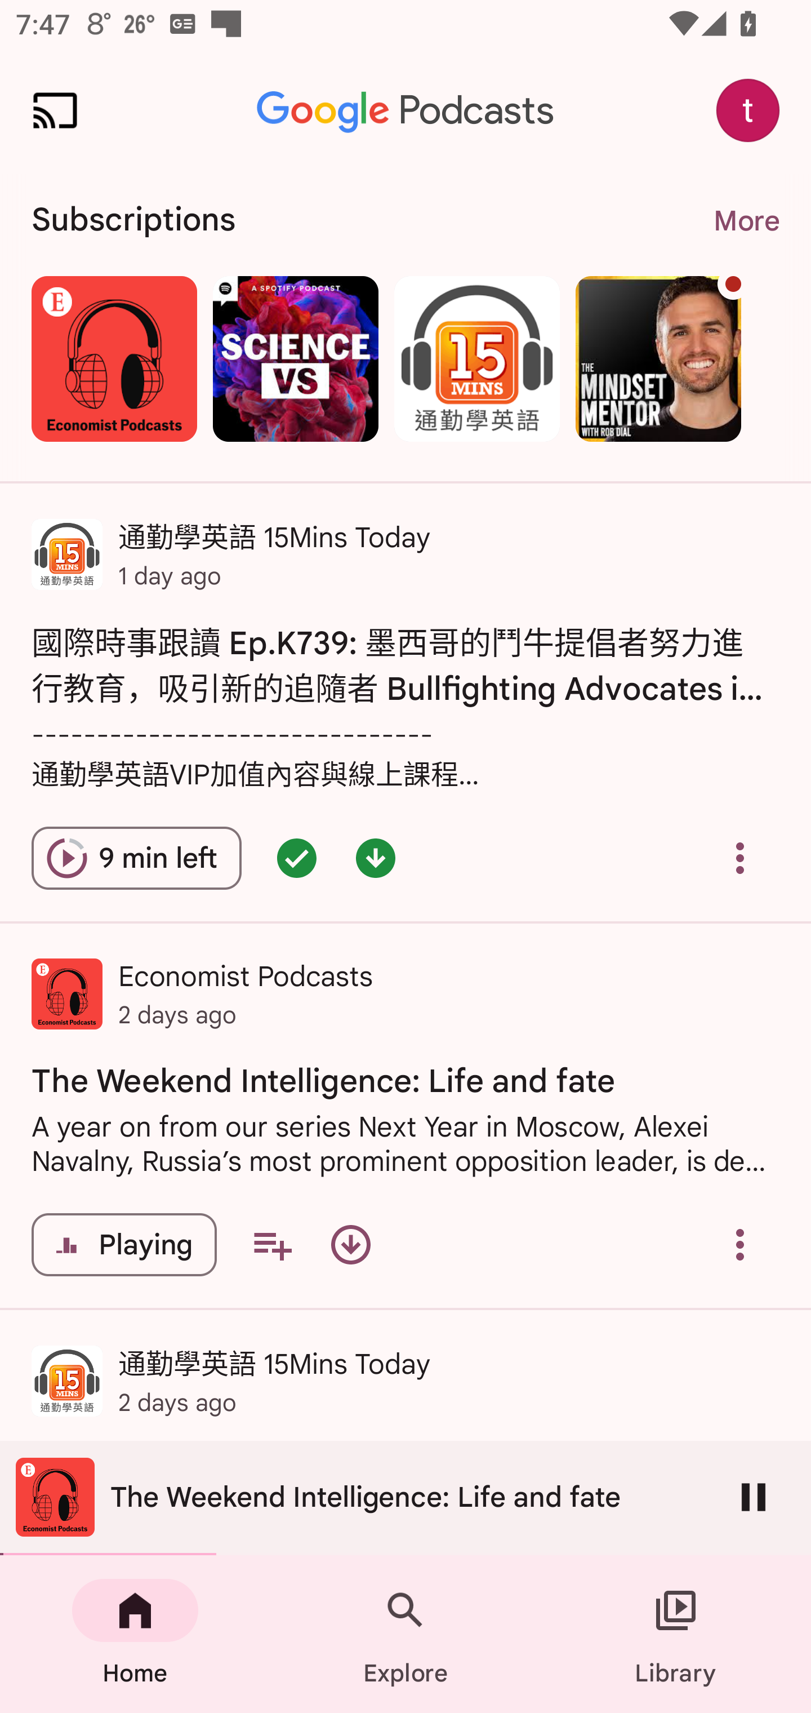 The width and height of the screenshot is (811, 1713). I want to click on More More. Navigate to subscriptions page., so click(746, 221).